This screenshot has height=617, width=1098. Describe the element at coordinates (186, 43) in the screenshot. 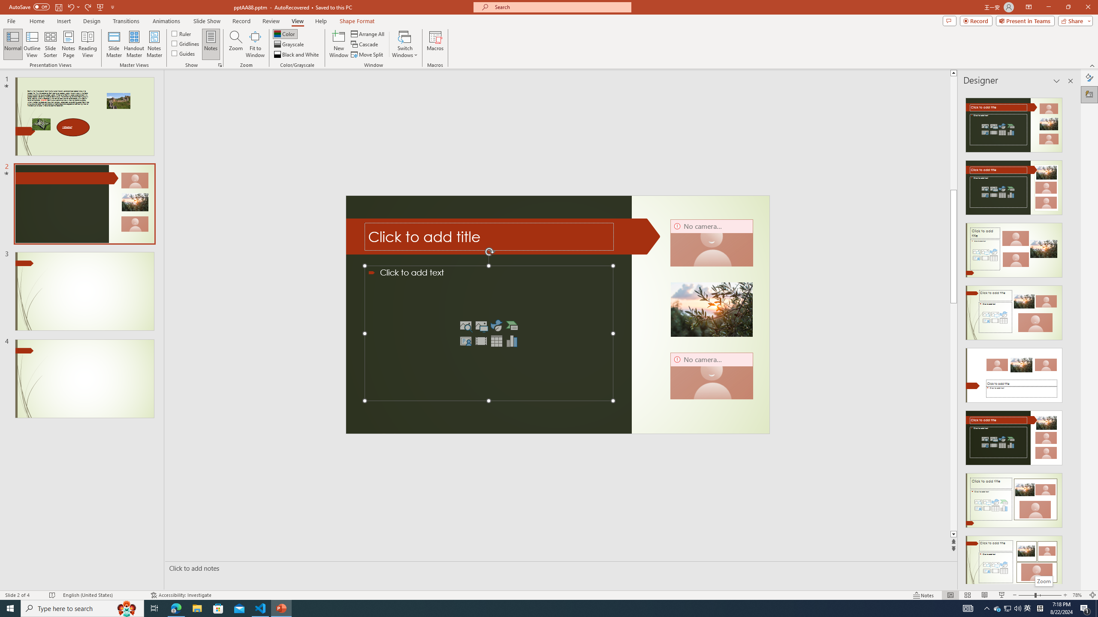

I see `Gridlines` at that location.